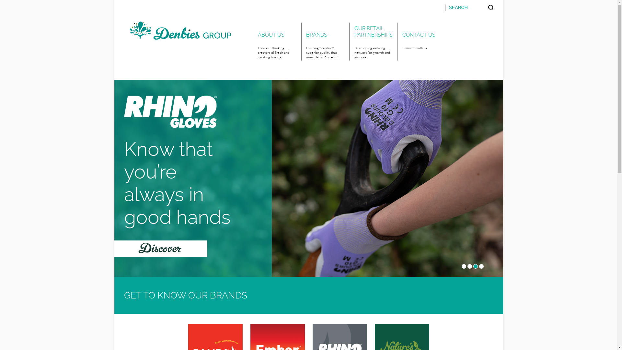 The image size is (622, 350). What do you see at coordinates (325, 31) in the screenshot?
I see `BRANDS` at bounding box center [325, 31].